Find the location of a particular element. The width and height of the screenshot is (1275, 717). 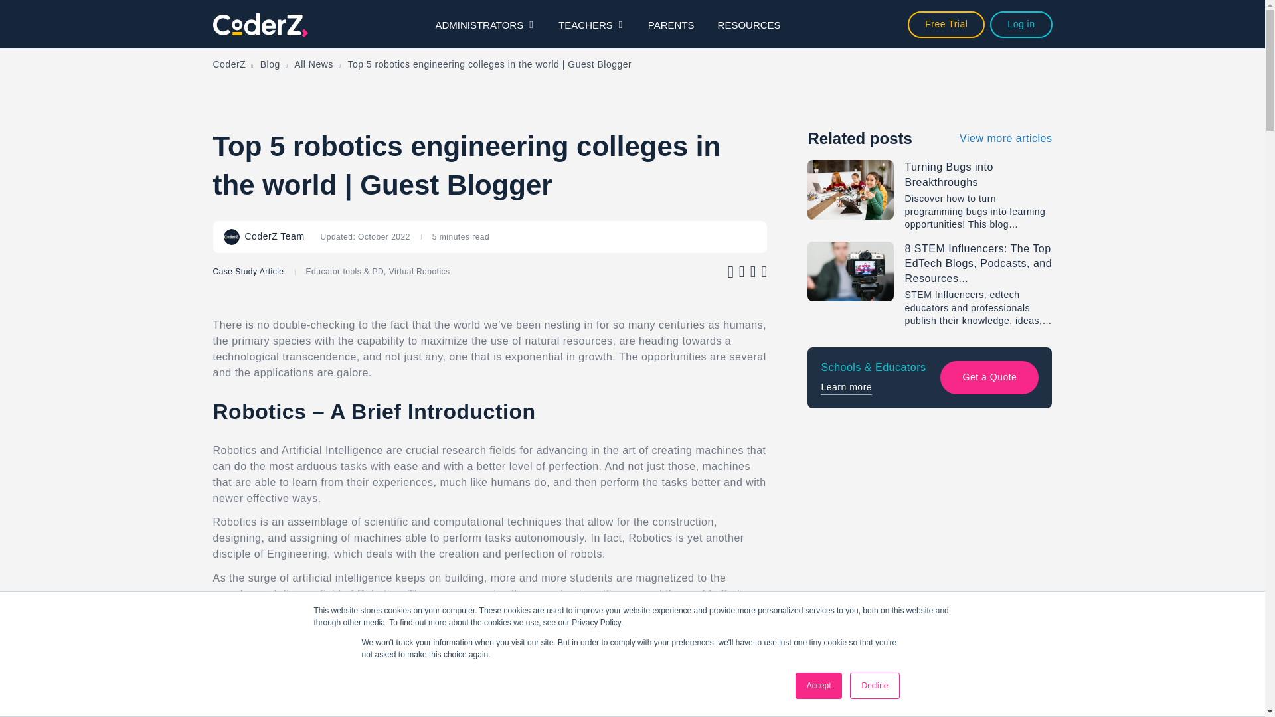

ADMINISTRATORS is located at coordinates (485, 24).